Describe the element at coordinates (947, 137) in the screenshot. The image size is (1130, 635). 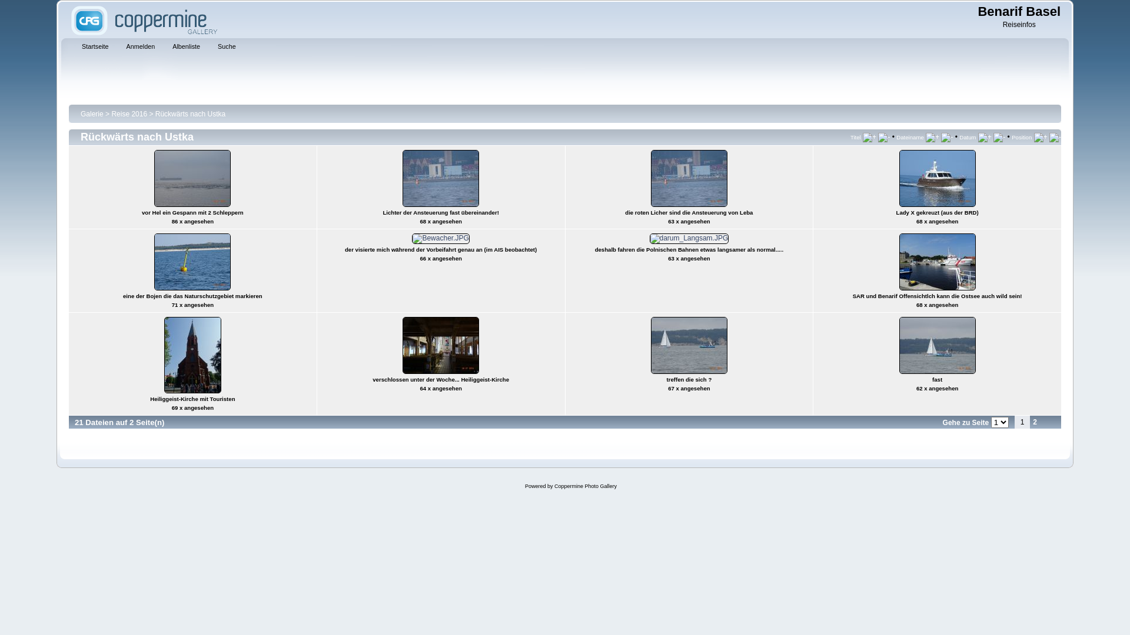
I see `Absteigend nach Name sortieren` at that location.